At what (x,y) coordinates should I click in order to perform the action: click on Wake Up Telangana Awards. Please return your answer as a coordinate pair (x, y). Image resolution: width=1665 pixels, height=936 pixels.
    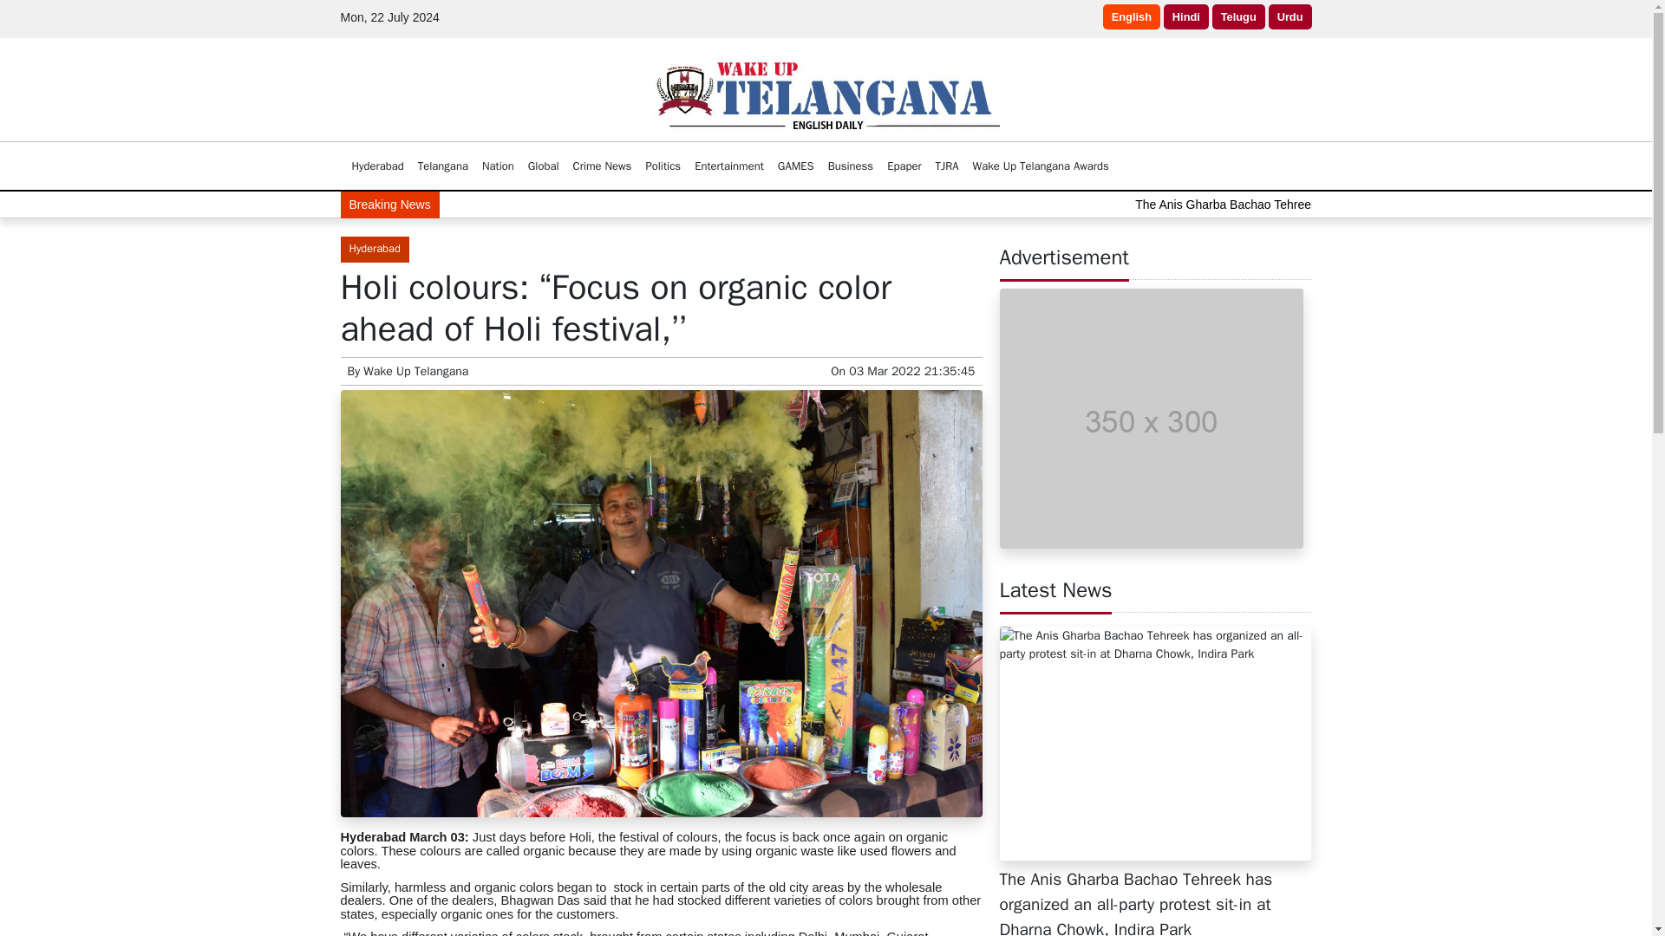
    Looking at the image, I should click on (1041, 166).